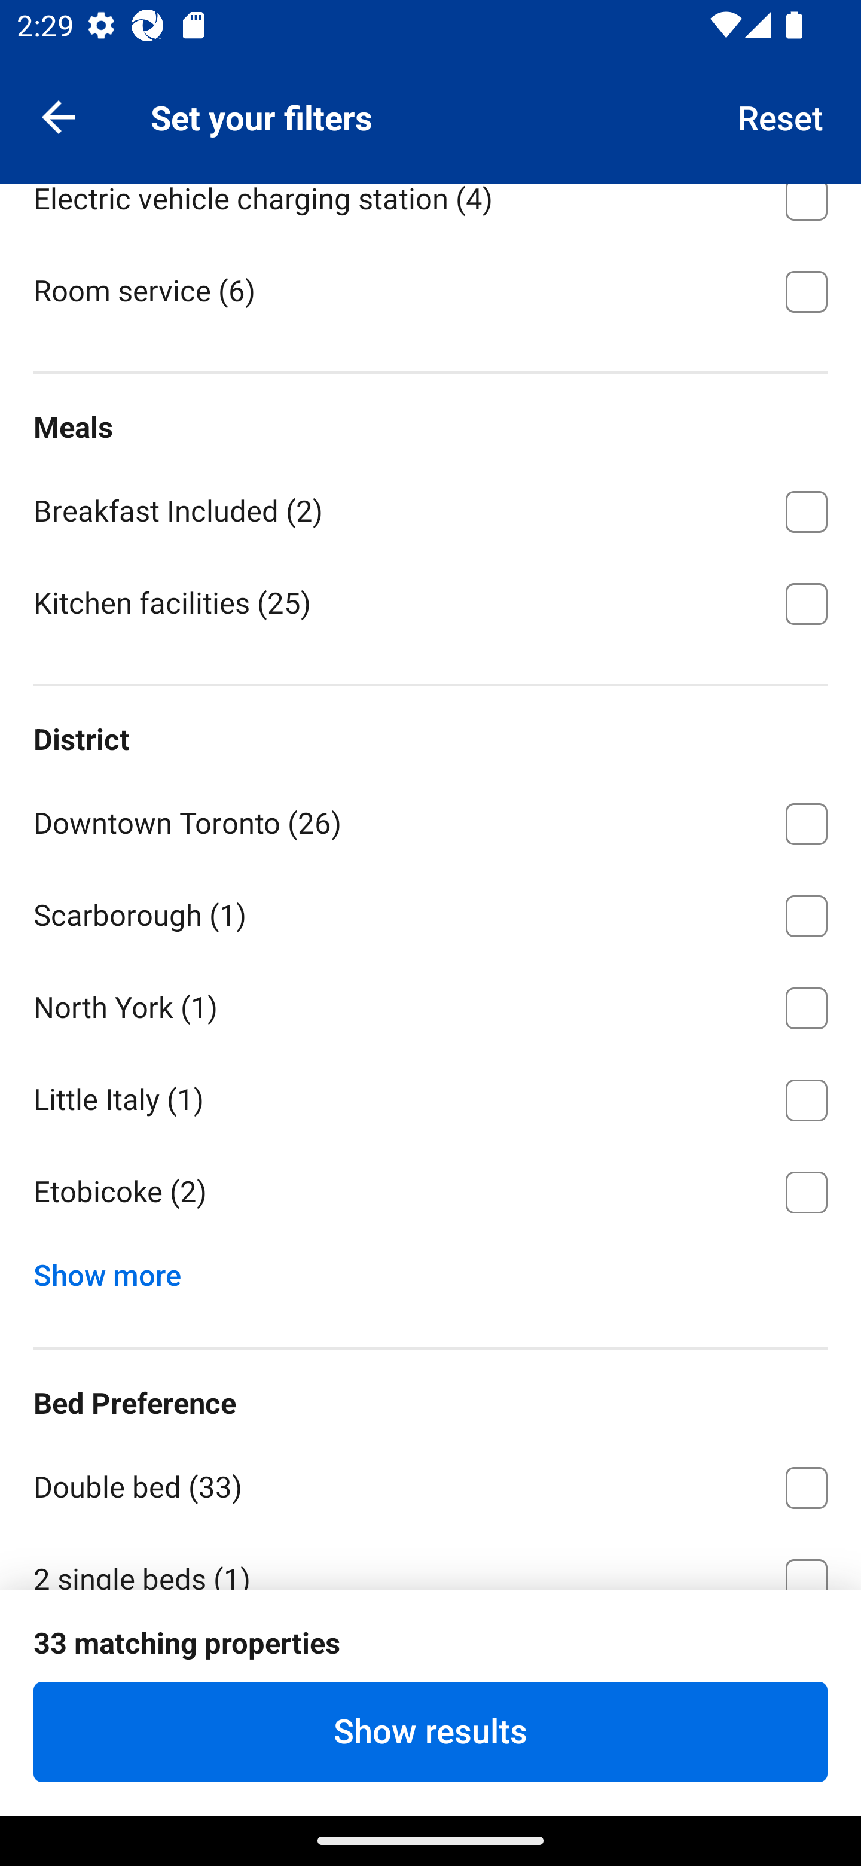 Image resolution: width=861 pixels, height=1866 pixels. I want to click on Reset, so click(781, 116).